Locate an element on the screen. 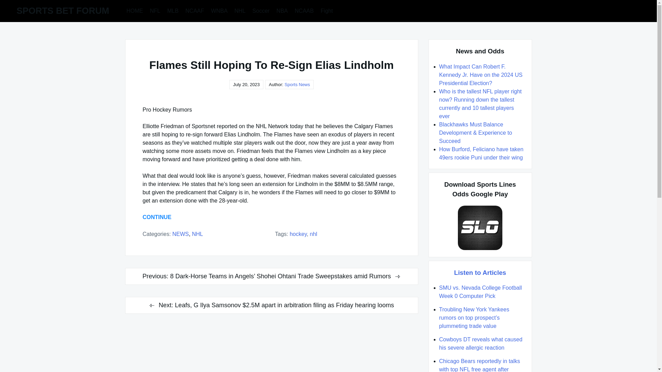  MLB is located at coordinates (173, 10).